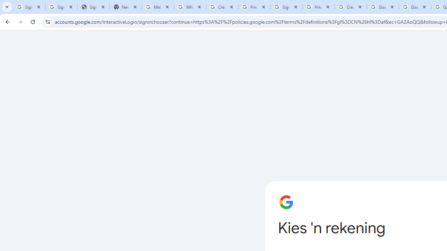 The width and height of the screenshot is (447, 251). I want to click on Back, so click(36, 33).